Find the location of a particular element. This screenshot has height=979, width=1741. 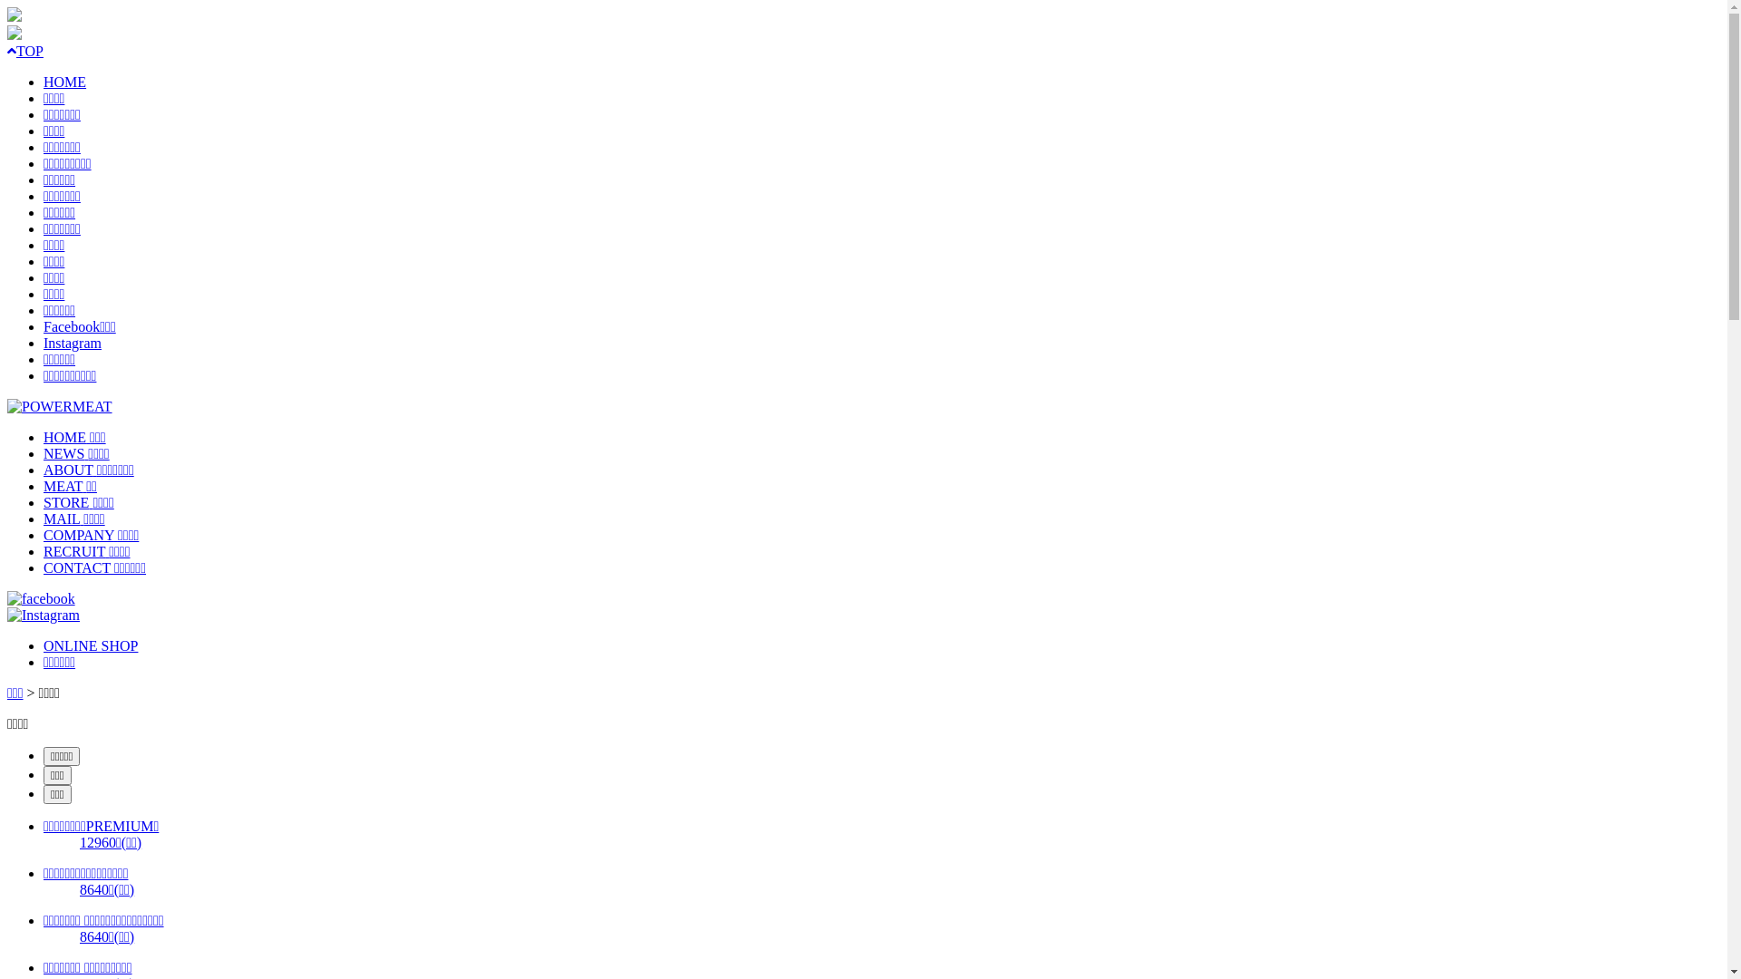

ONLINE SHOP is located at coordinates (91, 645).